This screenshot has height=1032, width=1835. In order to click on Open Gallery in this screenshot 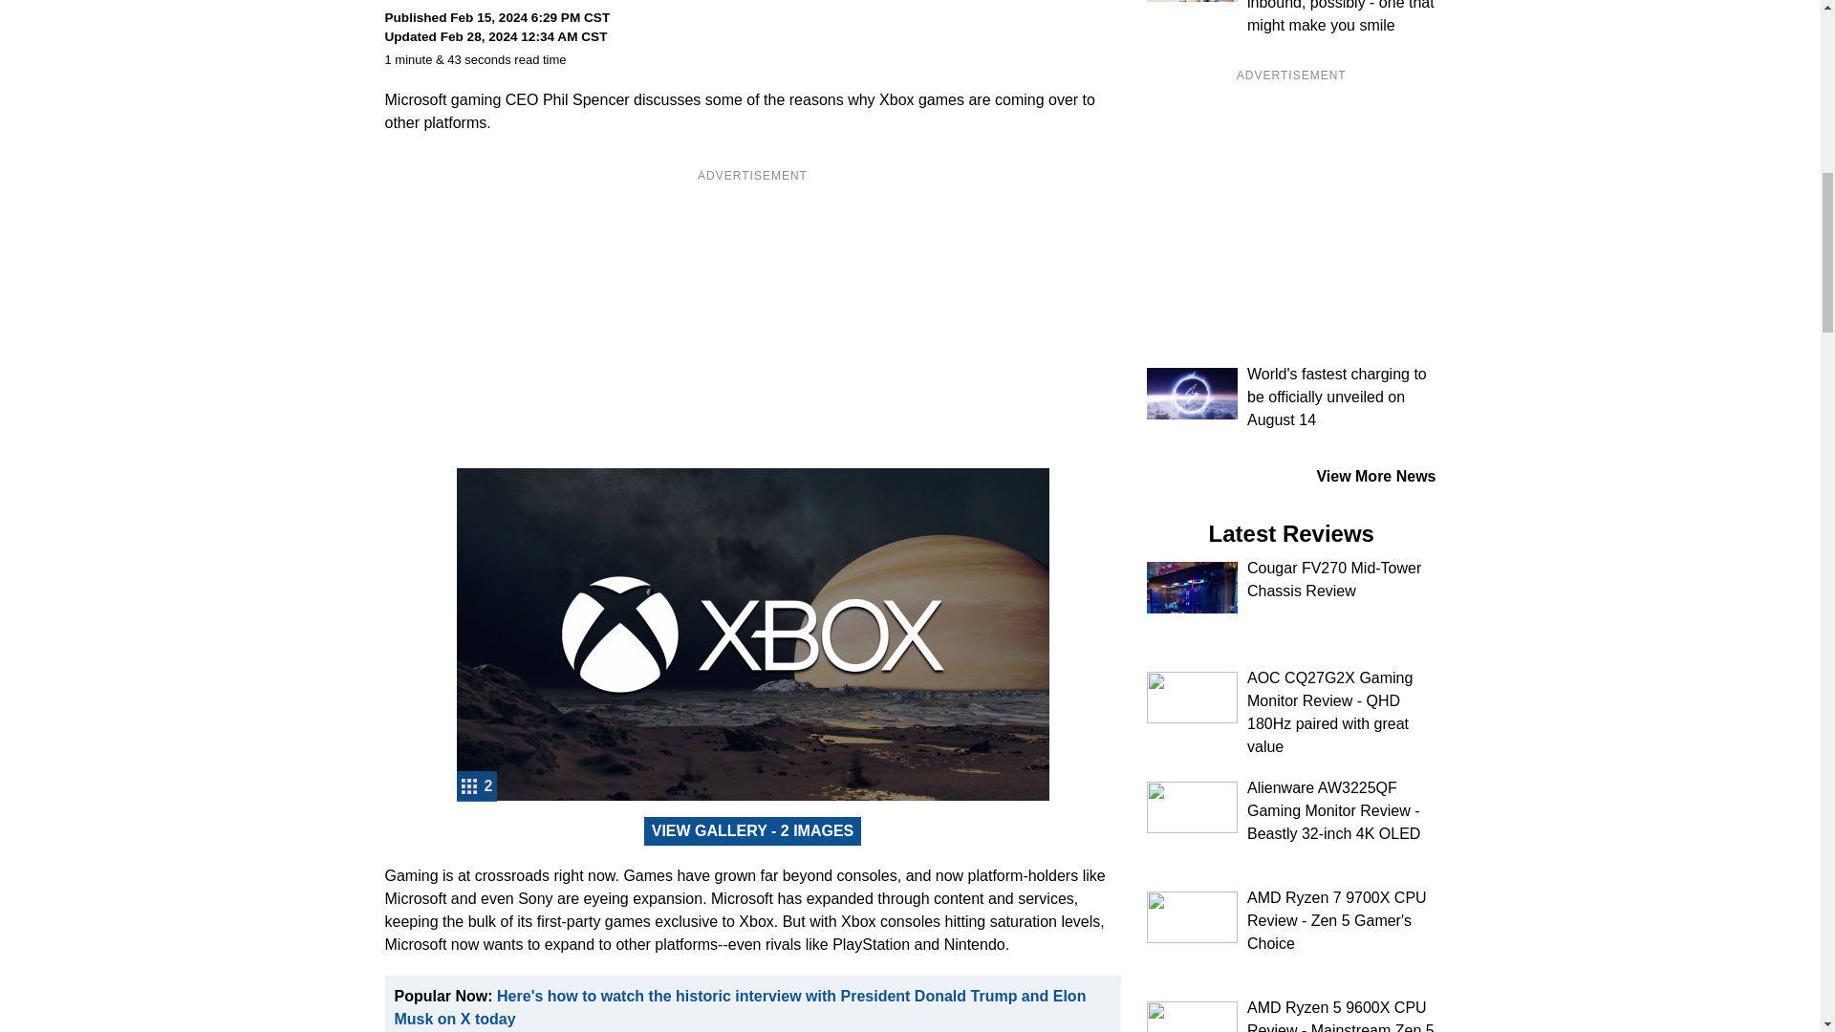, I will do `click(753, 831)`.